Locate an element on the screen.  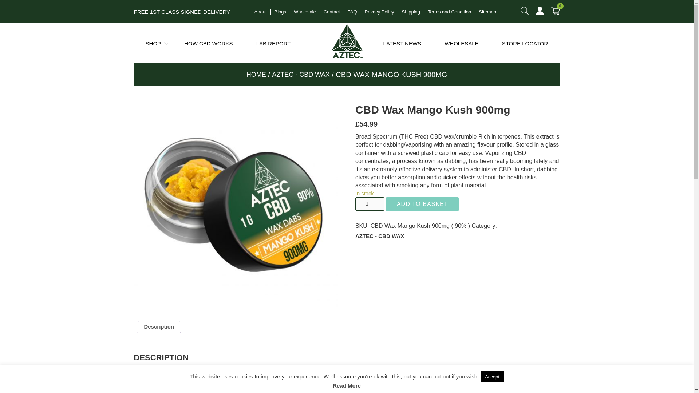
STORE LOCATOR is located at coordinates (525, 43).